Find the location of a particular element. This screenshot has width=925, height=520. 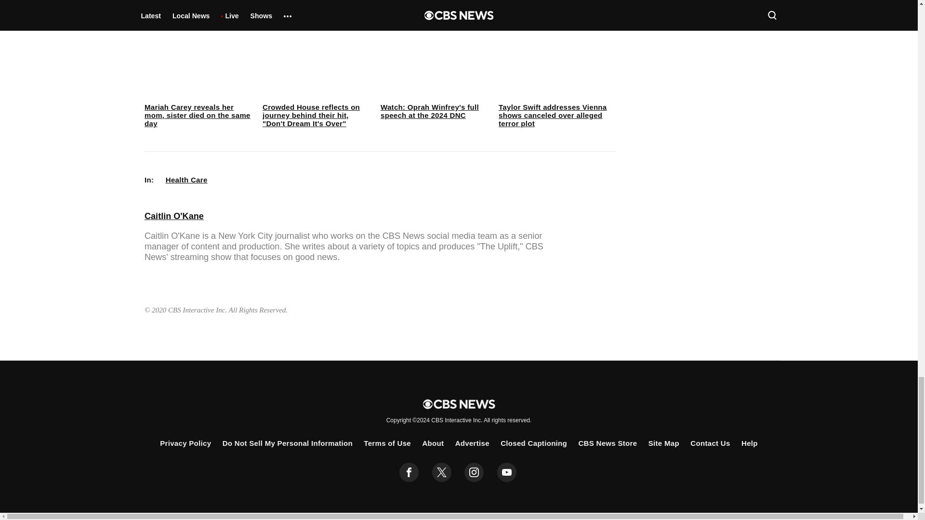

twitter is located at coordinates (441, 472).